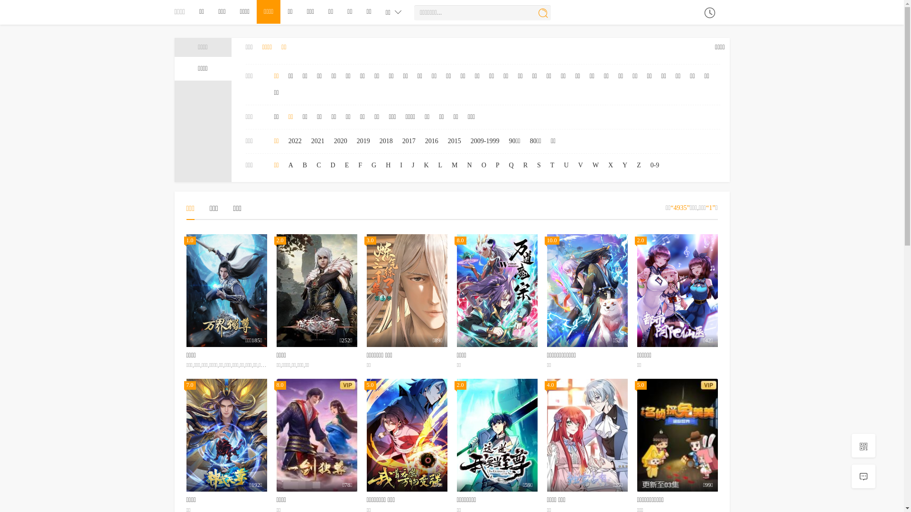 This screenshot has width=911, height=512. I want to click on H, so click(388, 165).